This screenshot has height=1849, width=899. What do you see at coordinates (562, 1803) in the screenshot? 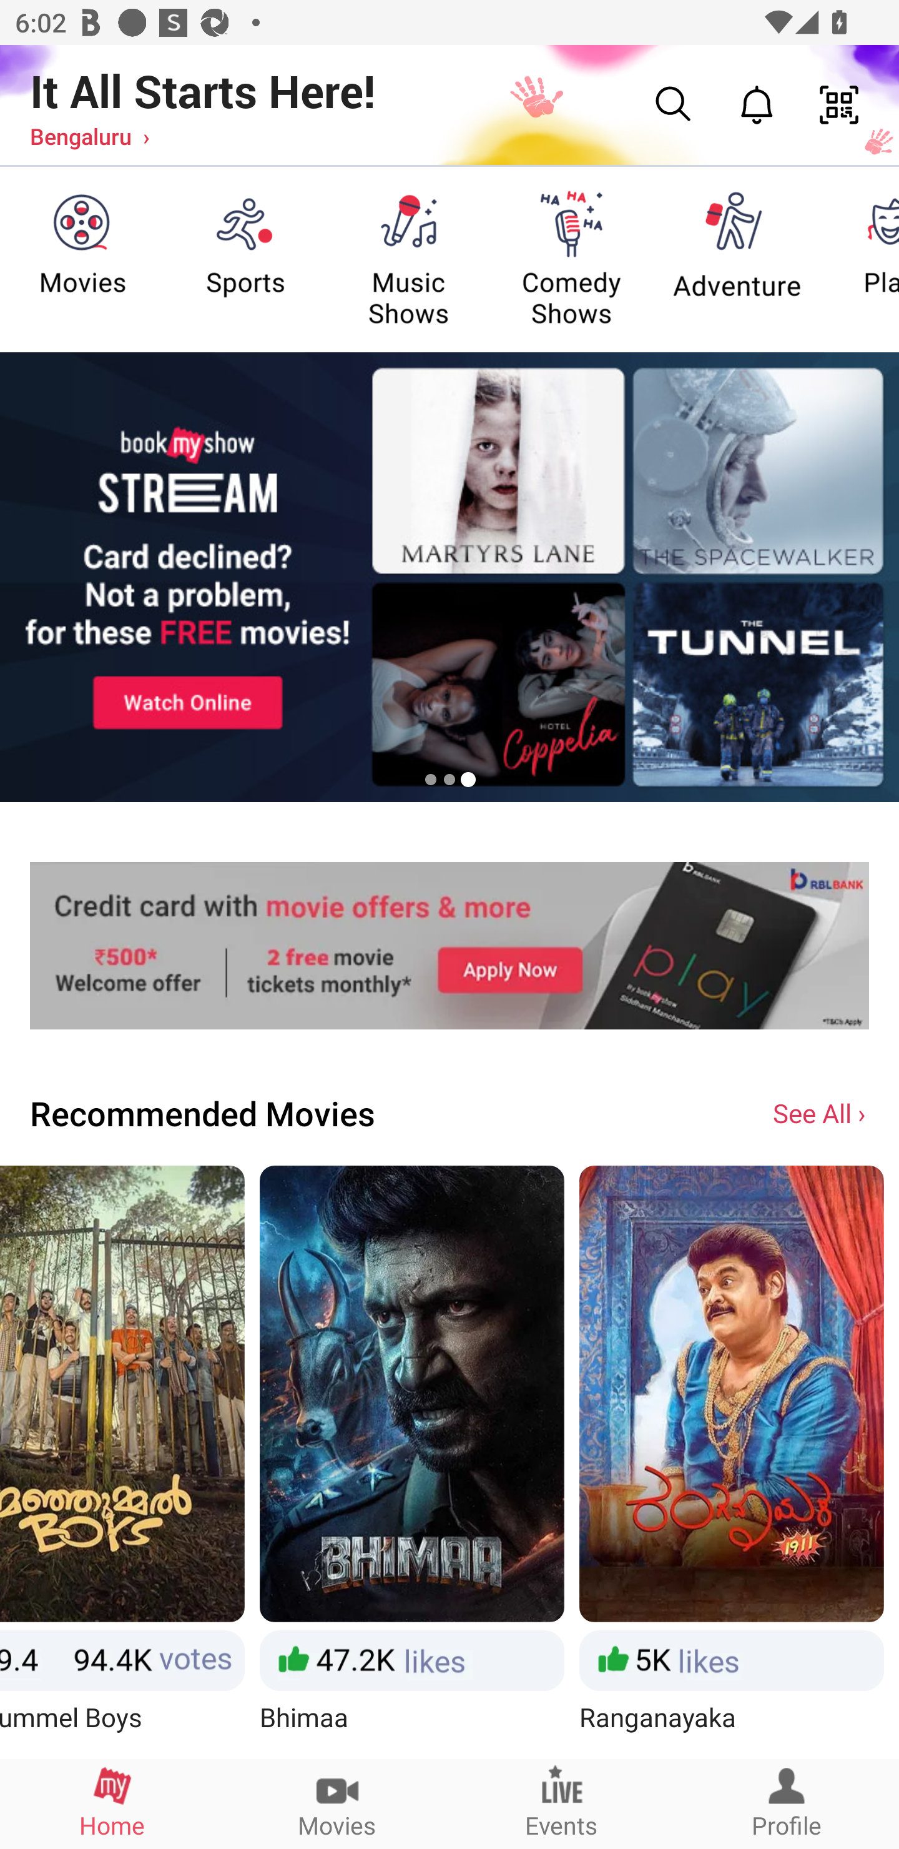
I see `Events` at bounding box center [562, 1803].